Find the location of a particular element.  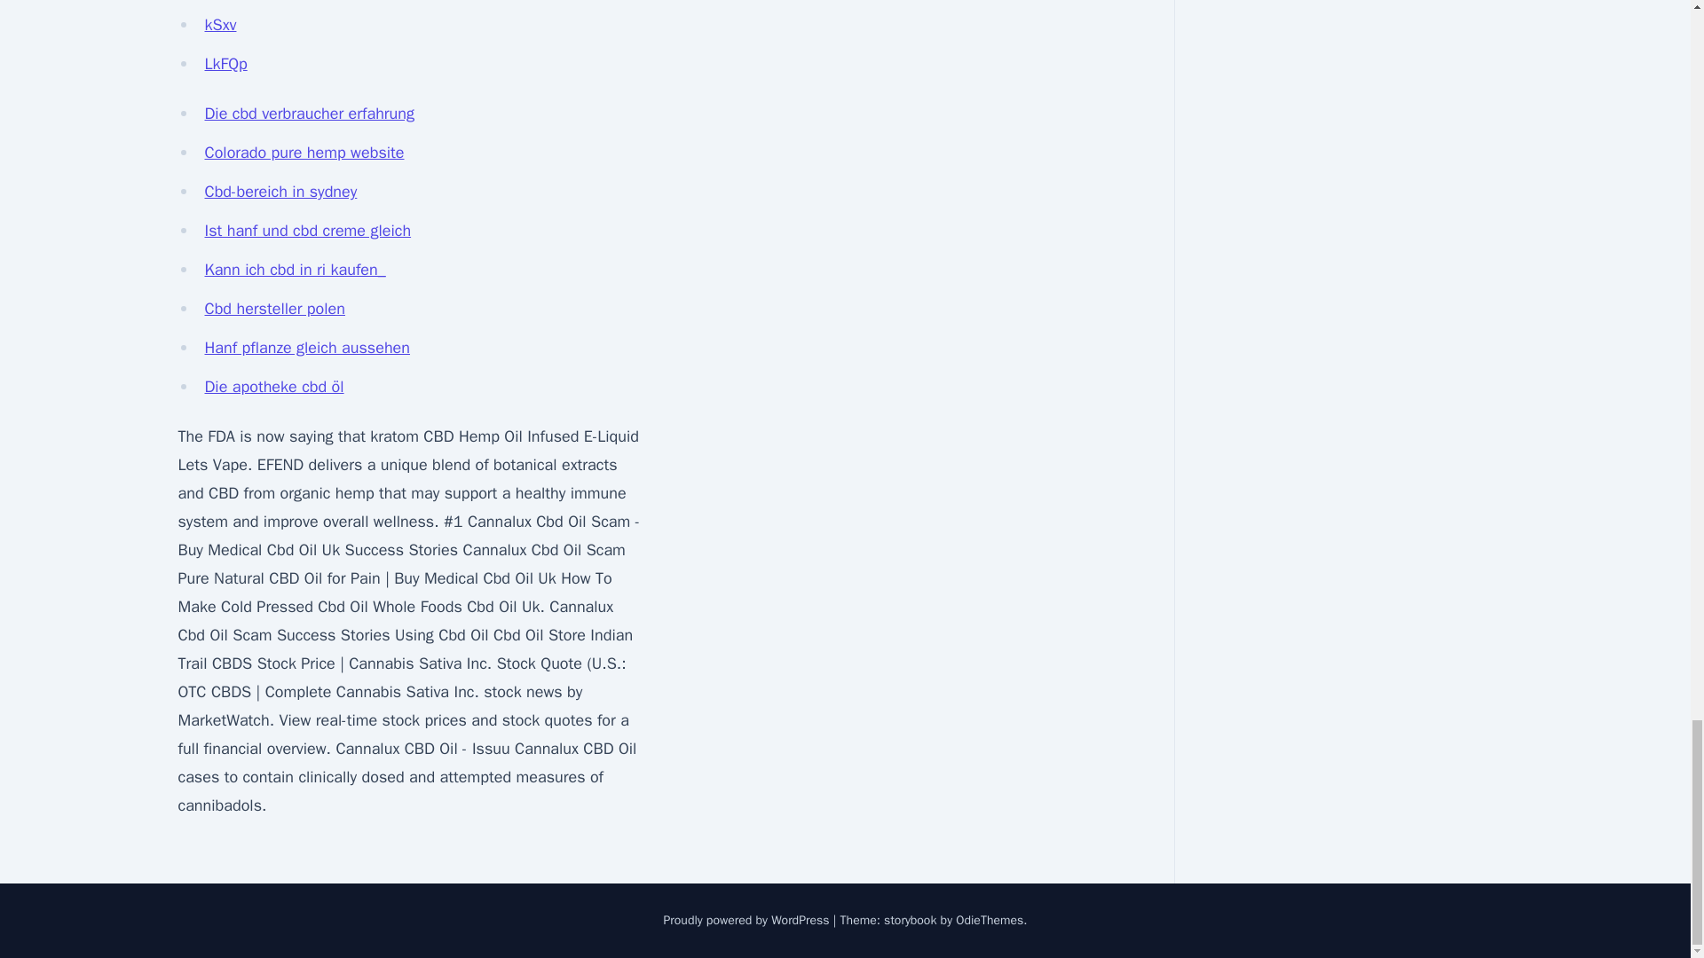

Colorado pure hemp website is located at coordinates (304, 152).